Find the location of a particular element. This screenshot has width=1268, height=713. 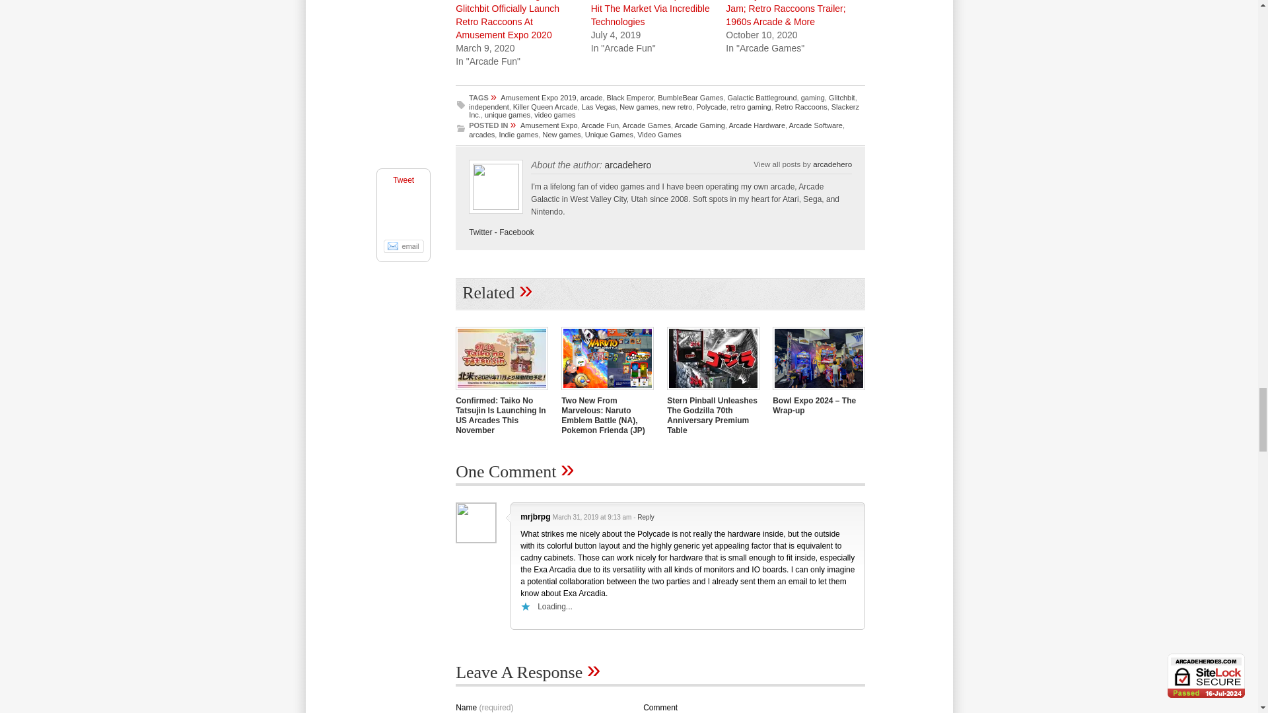

Black Emperor is located at coordinates (630, 98).